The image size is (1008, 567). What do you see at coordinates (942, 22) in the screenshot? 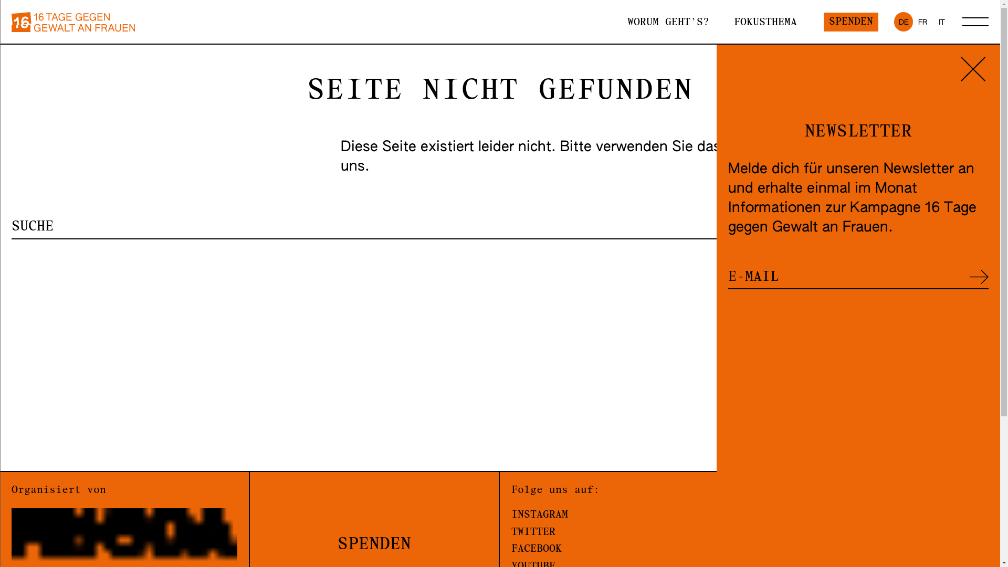
I see `IT` at bounding box center [942, 22].